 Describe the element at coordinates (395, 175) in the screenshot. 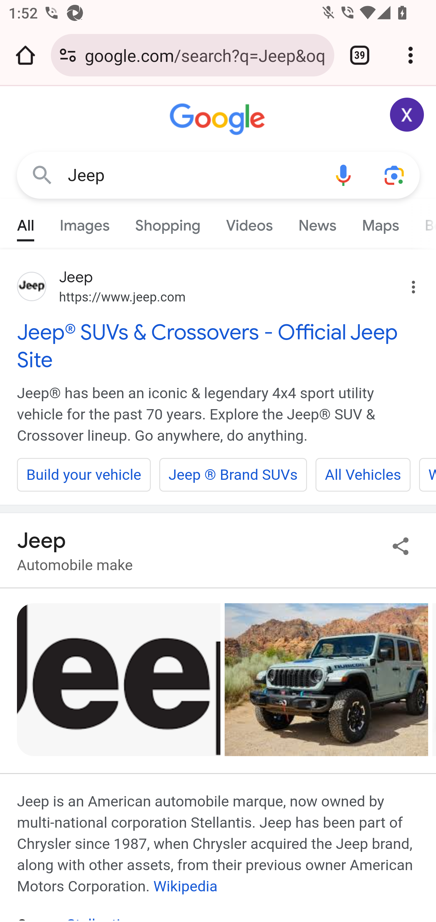

I see `Search using your camera or photos` at that location.